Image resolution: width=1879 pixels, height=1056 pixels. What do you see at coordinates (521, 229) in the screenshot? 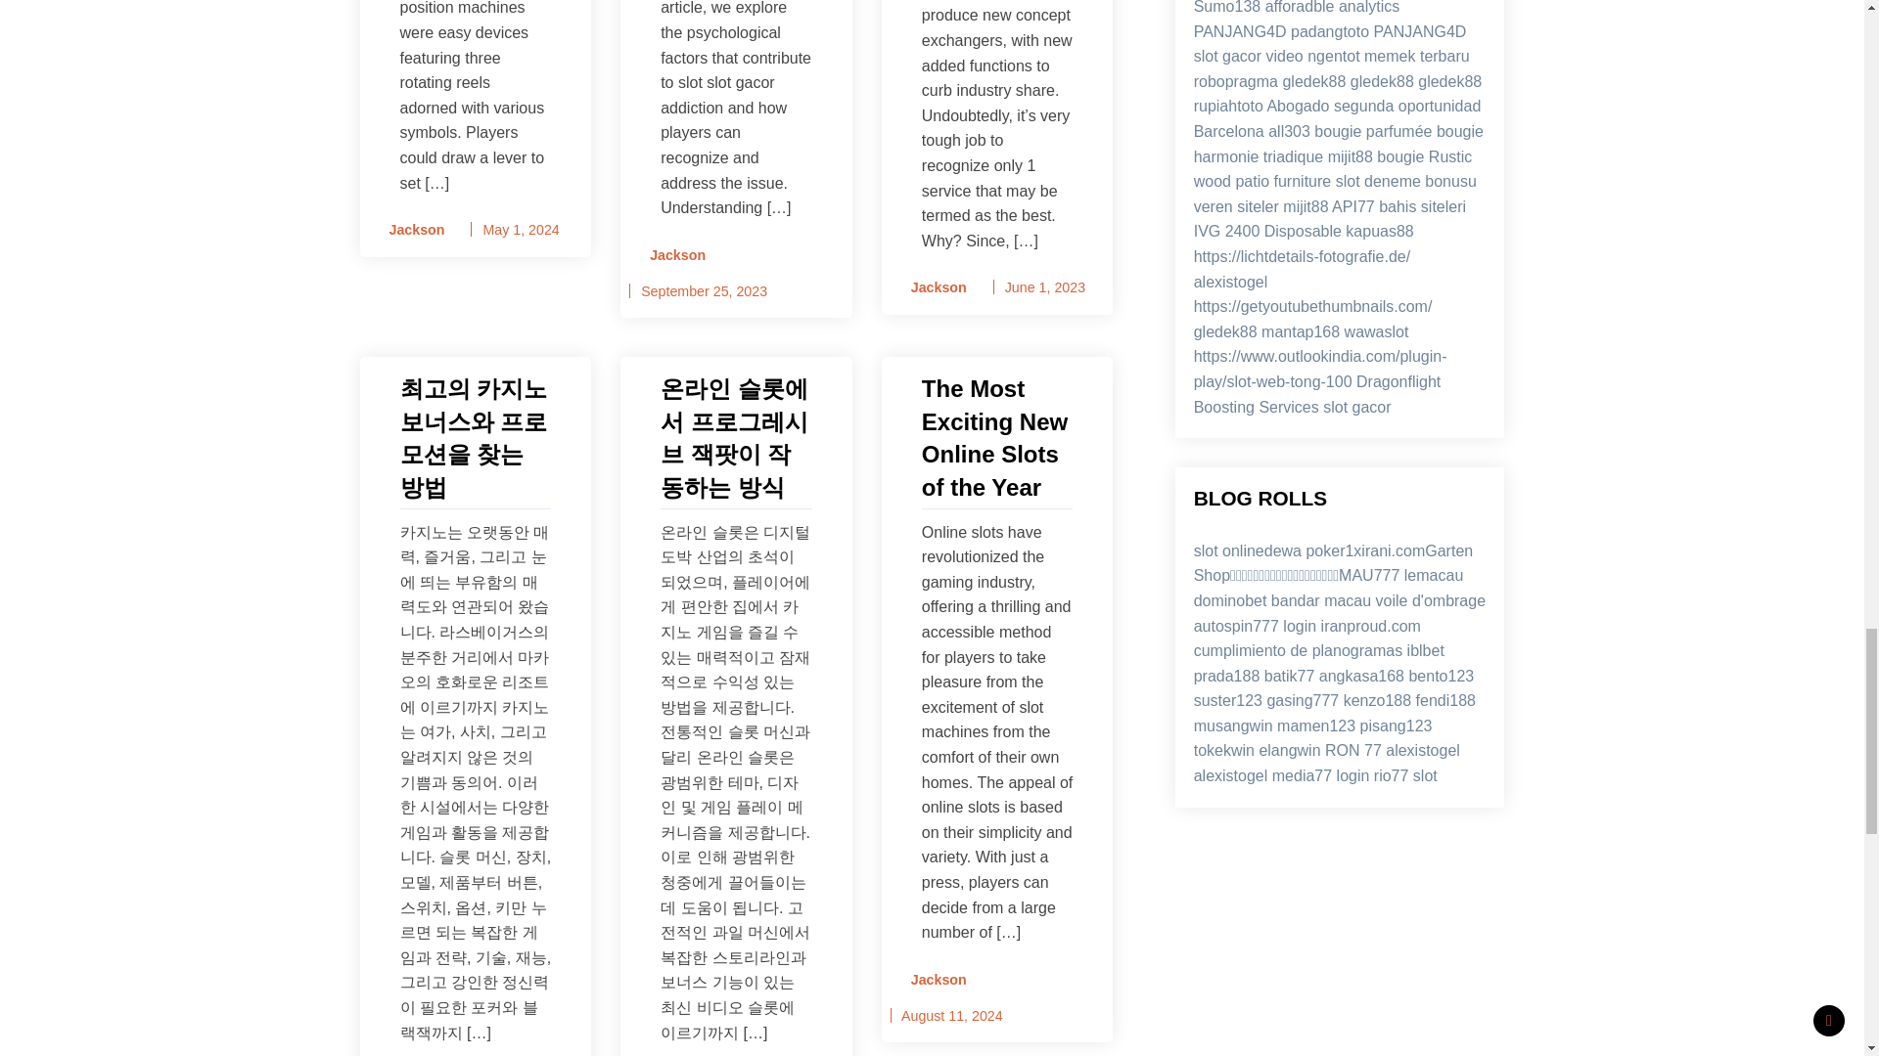
I see `May 1, 2024` at bounding box center [521, 229].